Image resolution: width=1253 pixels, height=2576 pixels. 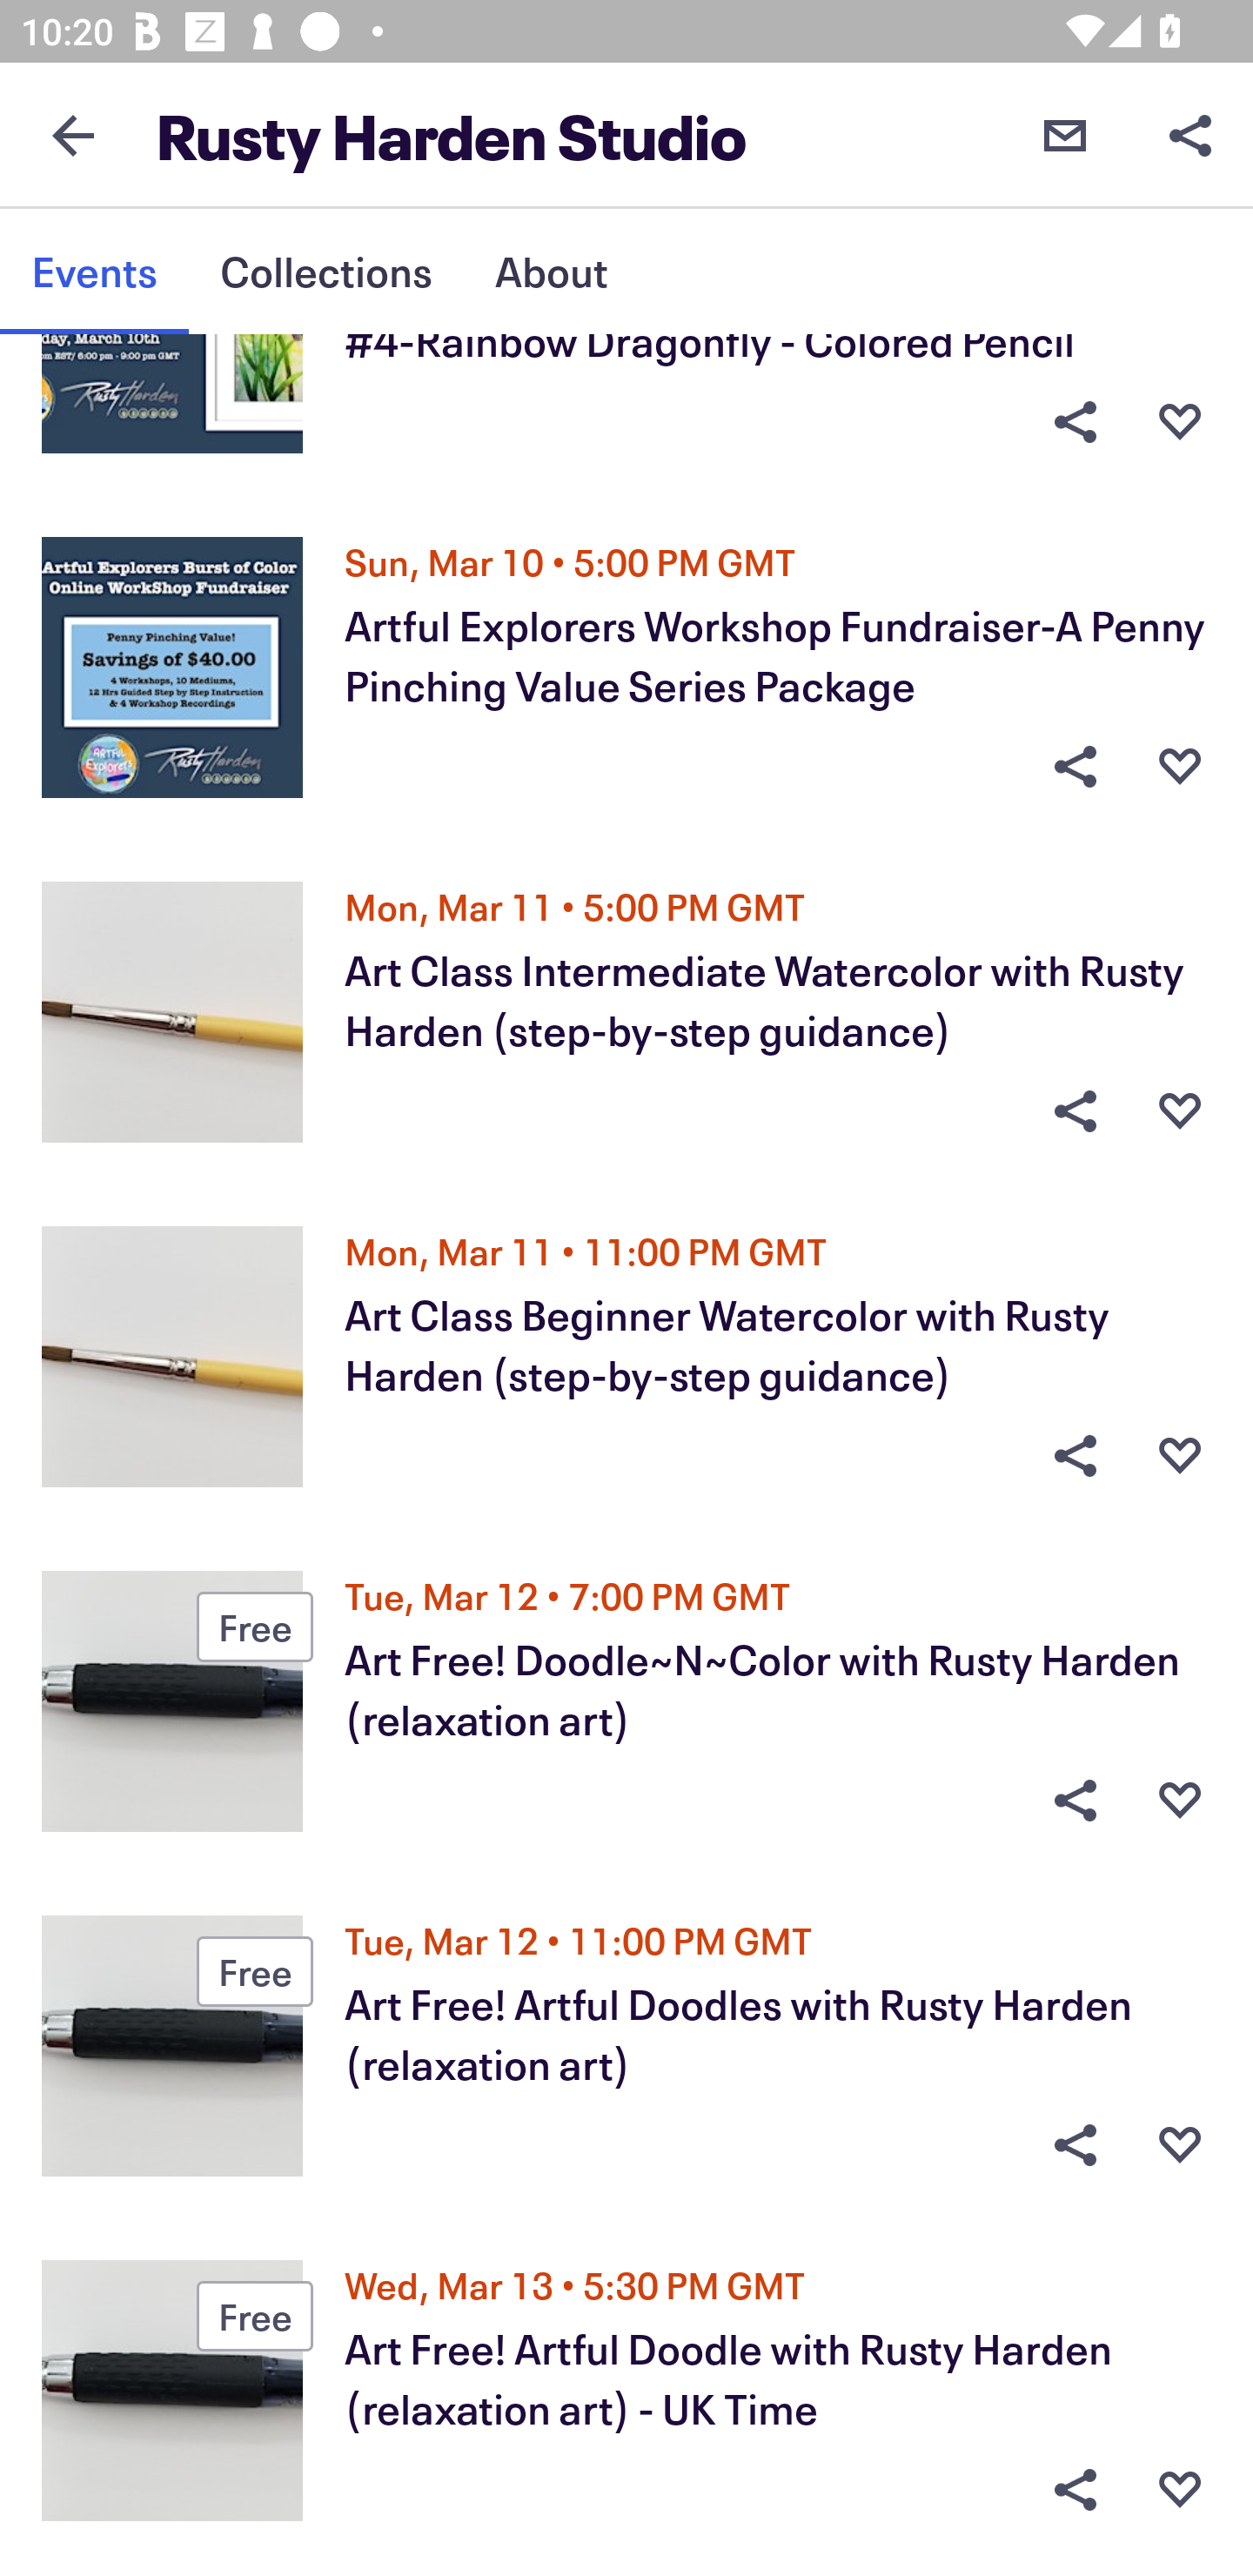 What do you see at coordinates (1180, 766) in the screenshot?
I see `Like event` at bounding box center [1180, 766].